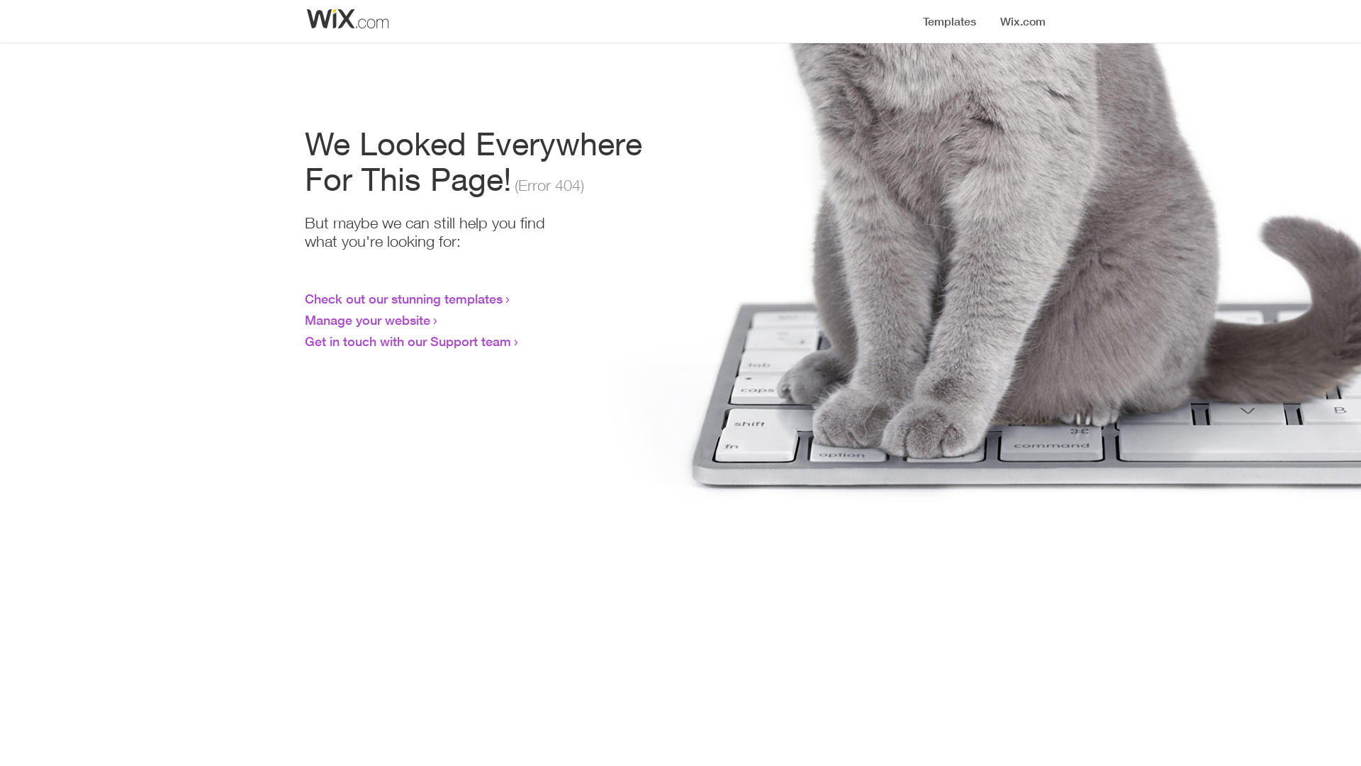  Describe the element at coordinates (408, 341) in the screenshot. I see `Get in touch with our Support team` at that location.